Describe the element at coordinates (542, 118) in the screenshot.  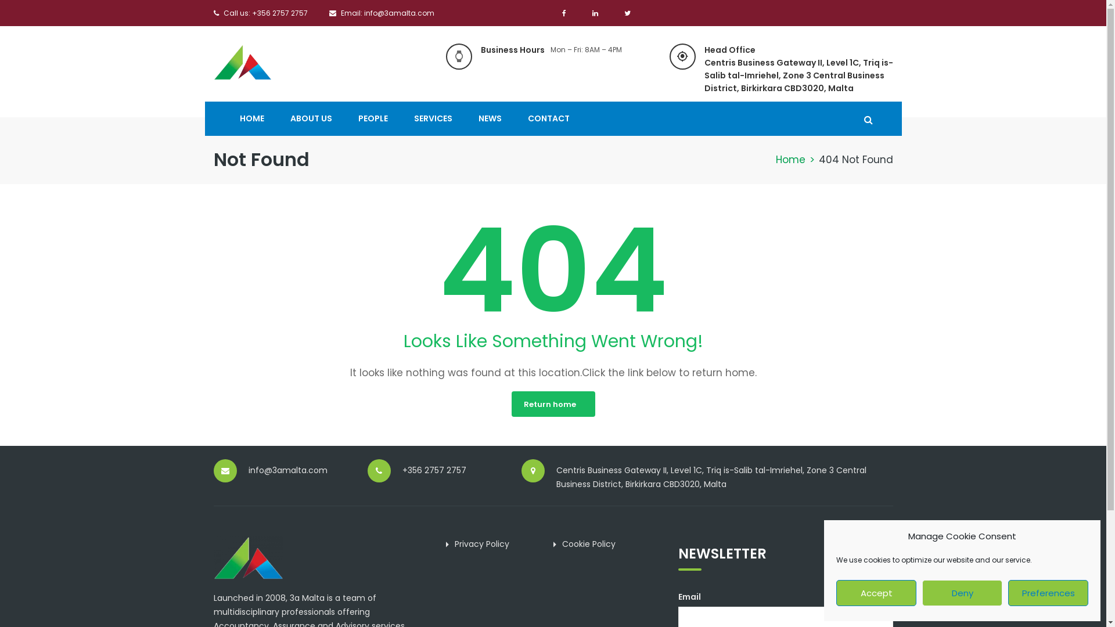
I see `CONTACT` at that location.